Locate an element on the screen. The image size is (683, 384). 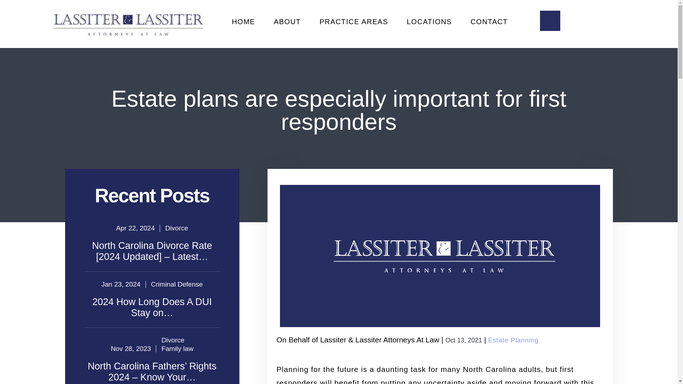
ABOUT is located at coordinates (287, 21).